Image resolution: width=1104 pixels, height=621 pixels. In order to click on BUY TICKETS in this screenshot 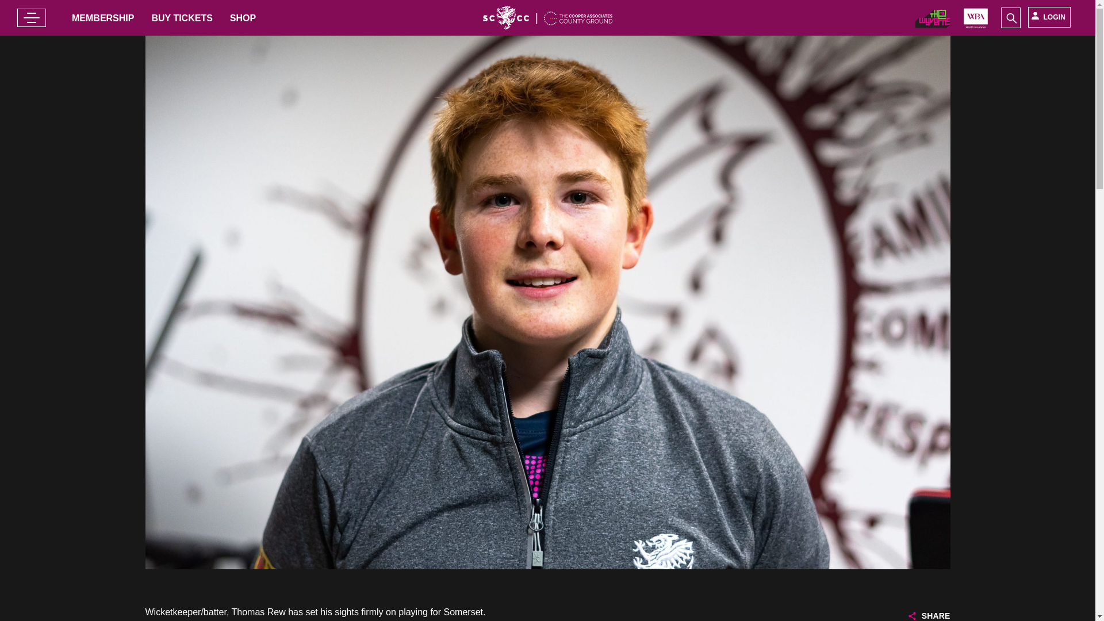, I will do `click(182, 17)`.